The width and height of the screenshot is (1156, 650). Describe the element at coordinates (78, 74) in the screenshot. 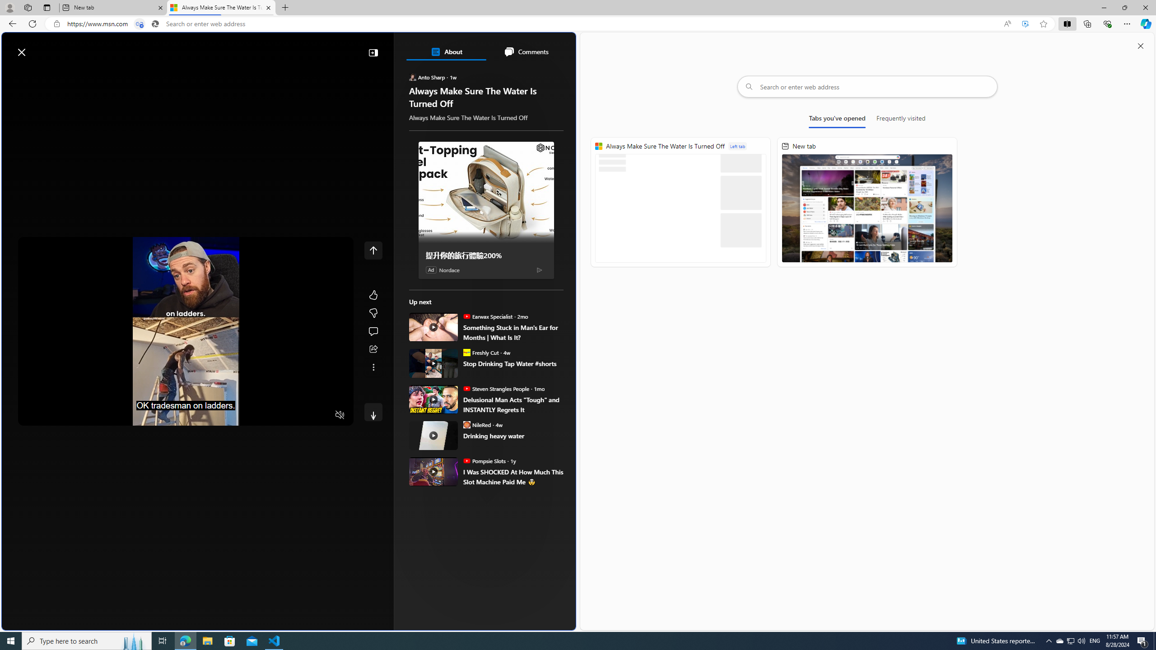

I see `Following` at that location.